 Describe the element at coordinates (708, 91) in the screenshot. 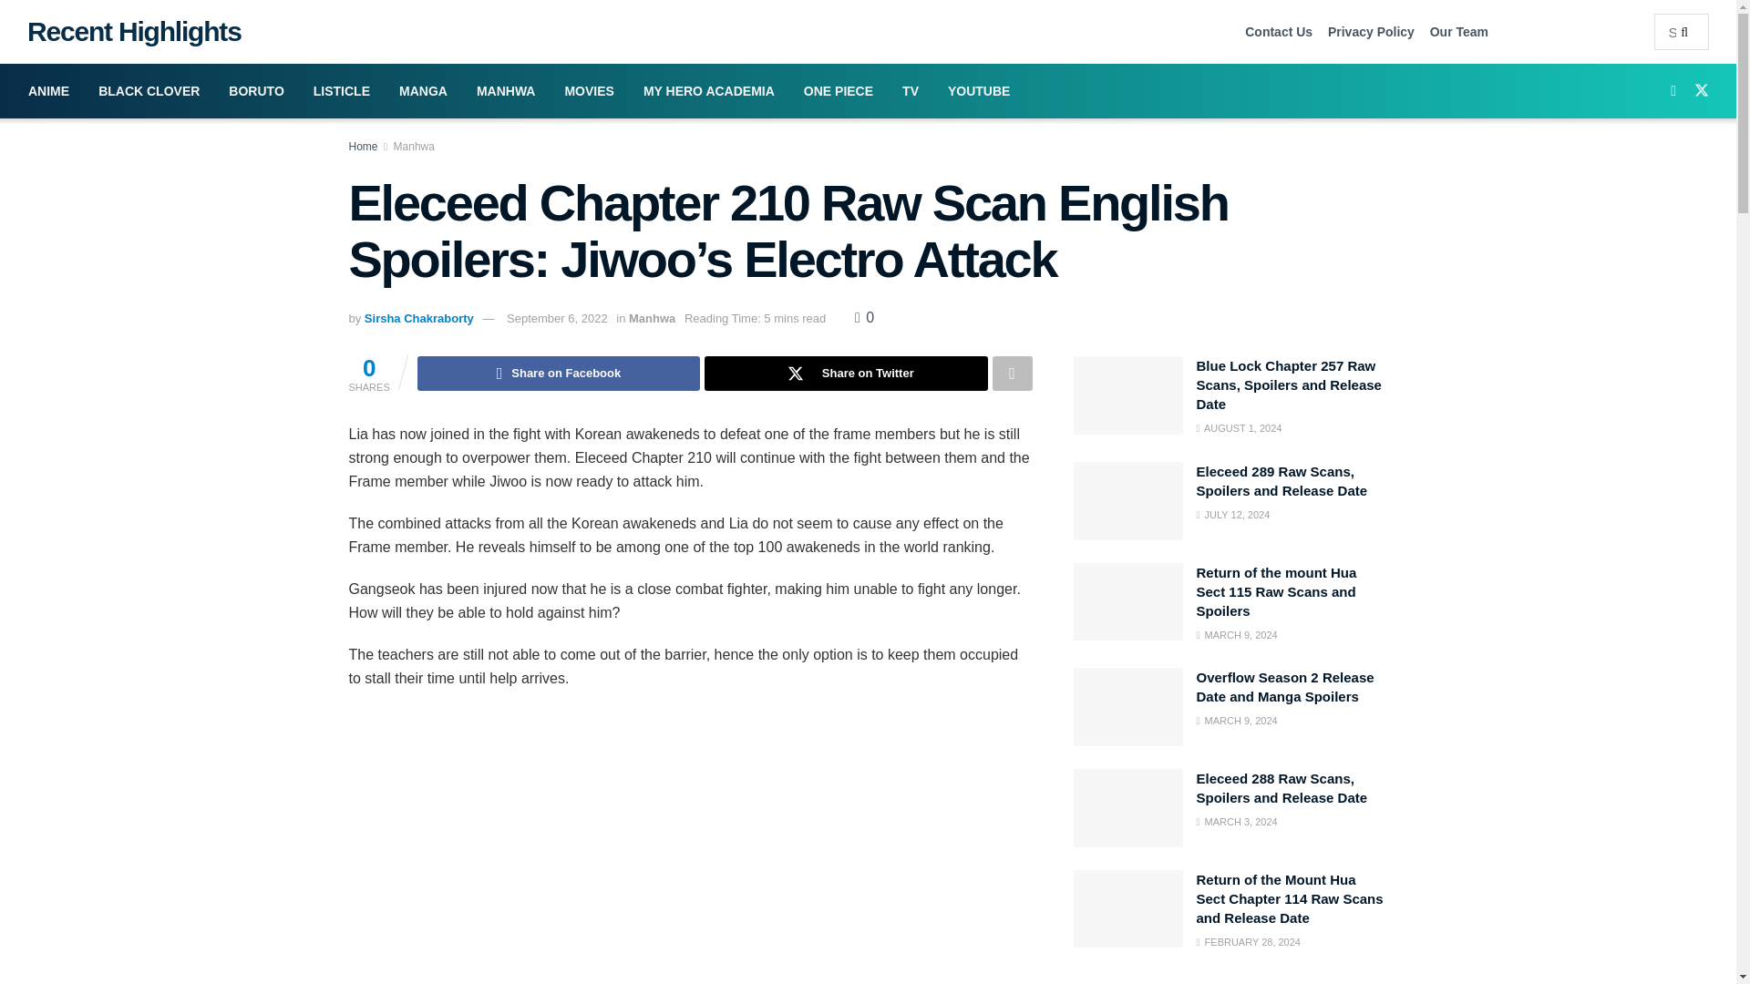

I see `MY HERO ACADEMIA` at that location.